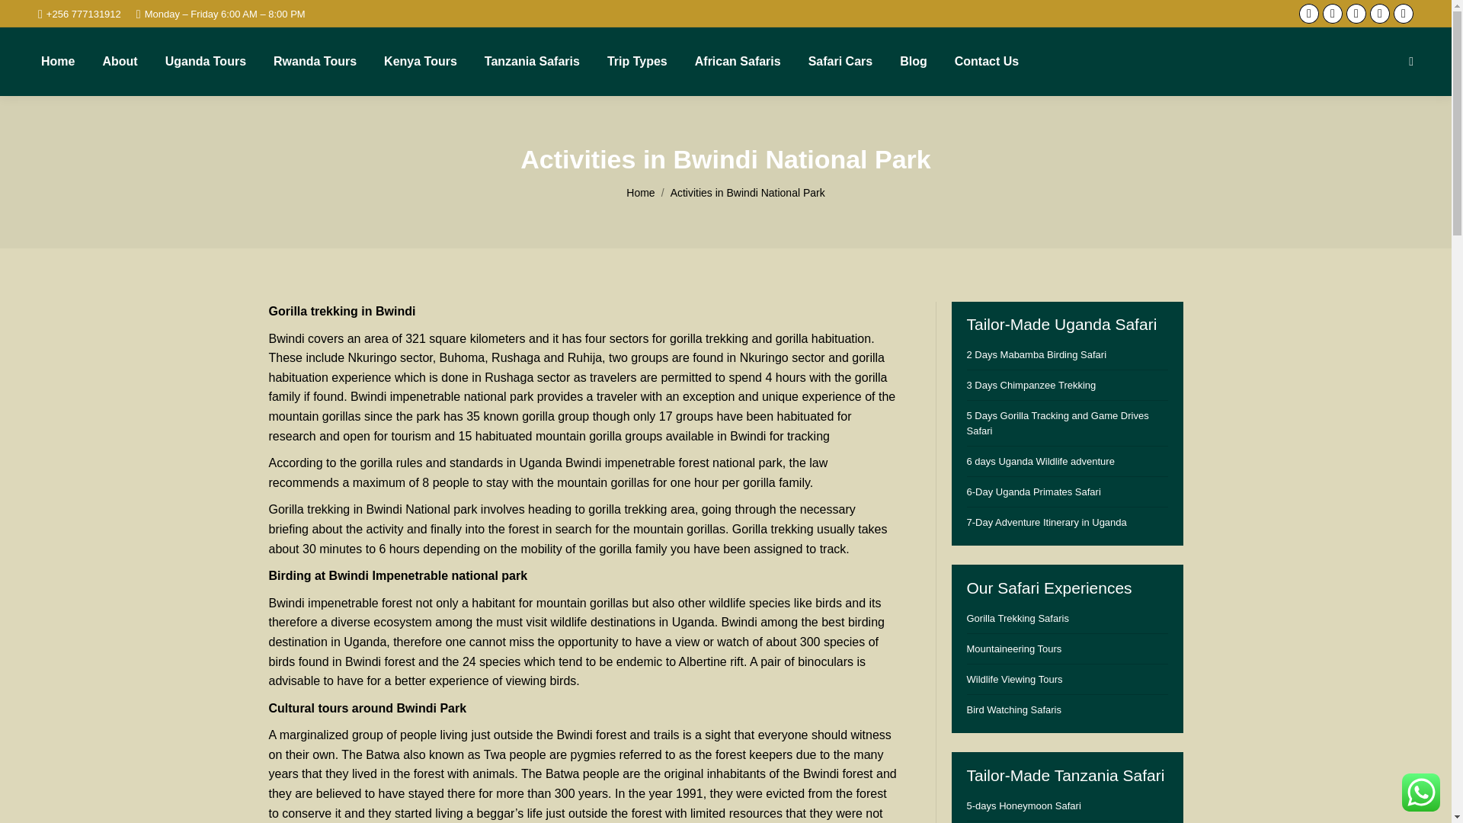 Image resolution: width=1463 pixels, height=823 pixels. What do you see at coordinates (1356, 14) in the screenshot?
I see `Instagram page opens in new window` at bounding box center [1356, 14].